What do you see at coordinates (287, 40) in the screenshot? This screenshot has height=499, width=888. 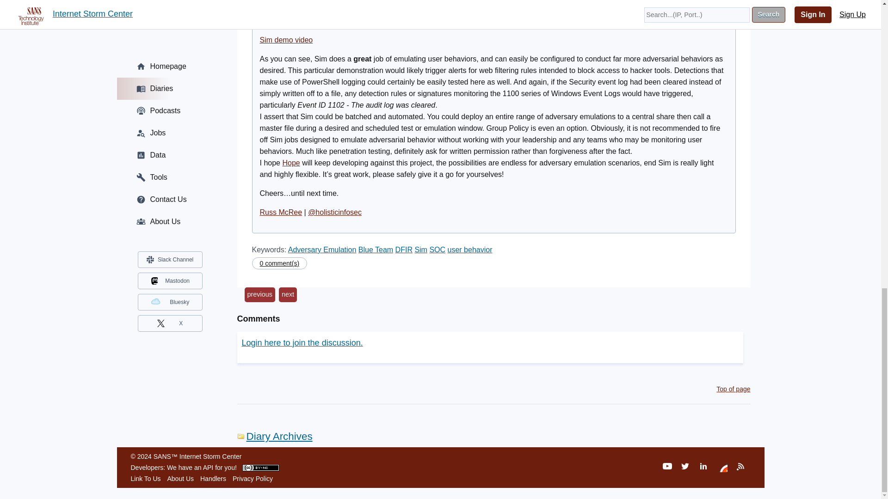 I see `Sim demo video` at bounding box center [287, 40].